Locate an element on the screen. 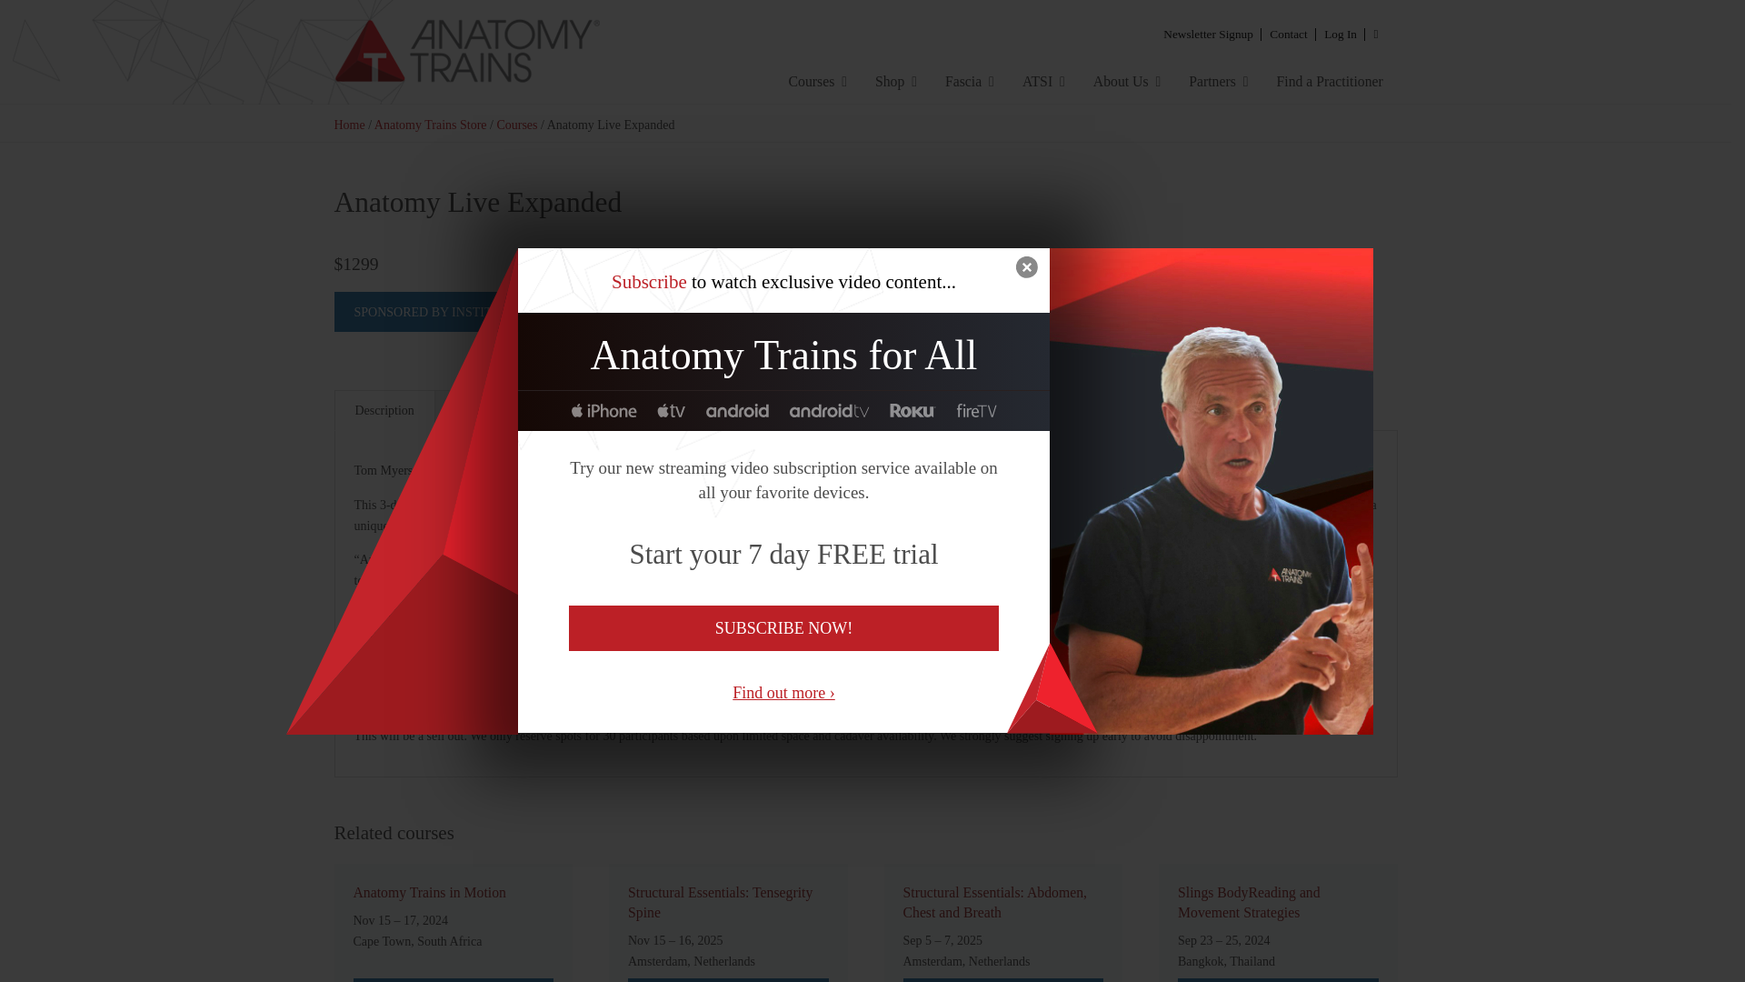  Contact is located at coordinates (1289, 33).